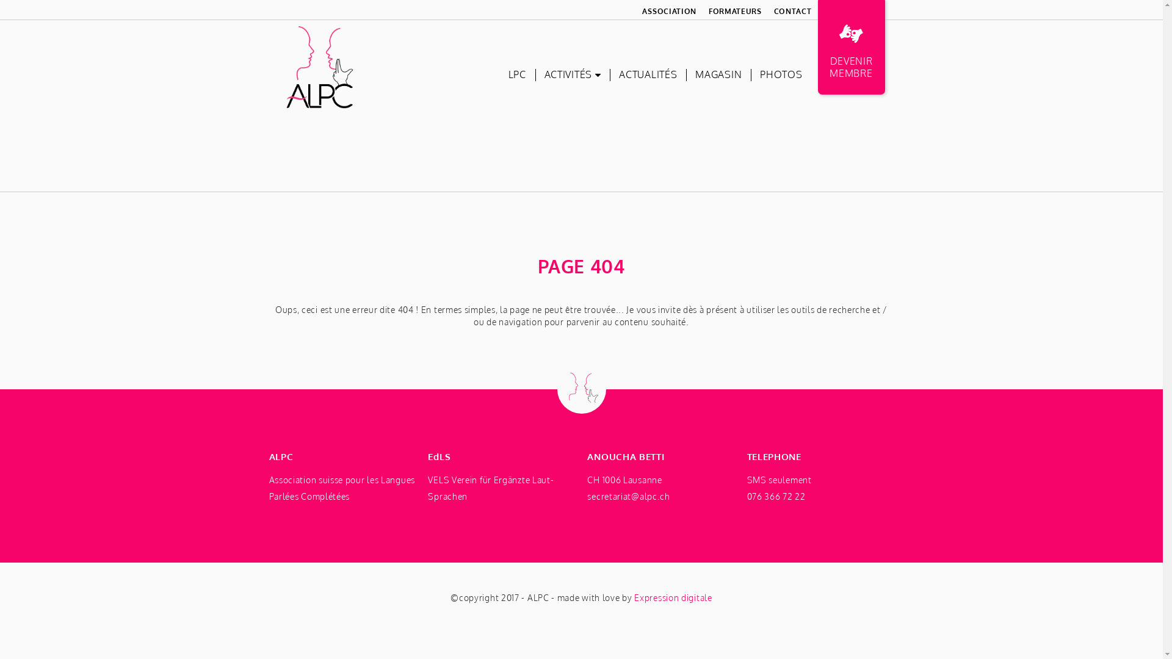 This screenshot has height=659, width=1172. What do you see at coordinates (629, 497) in the screenshot?
I see `secretariat@alpc.ch` at bounding box center [629, 497].